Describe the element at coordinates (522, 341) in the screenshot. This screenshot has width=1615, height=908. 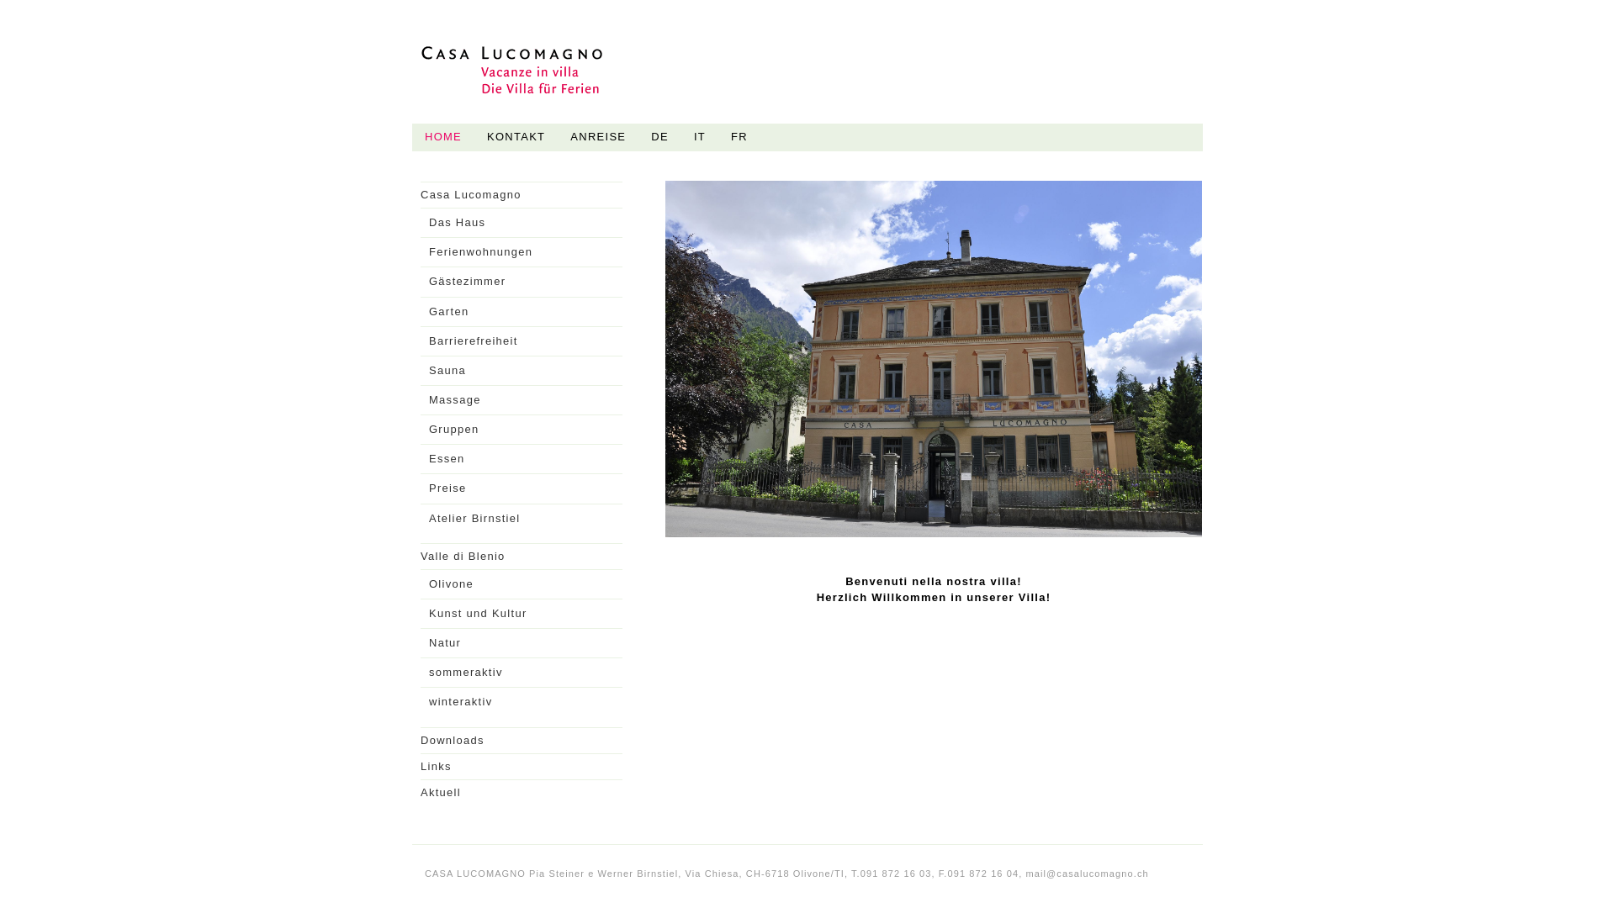
I see `Barrierefreiheit` at that location.